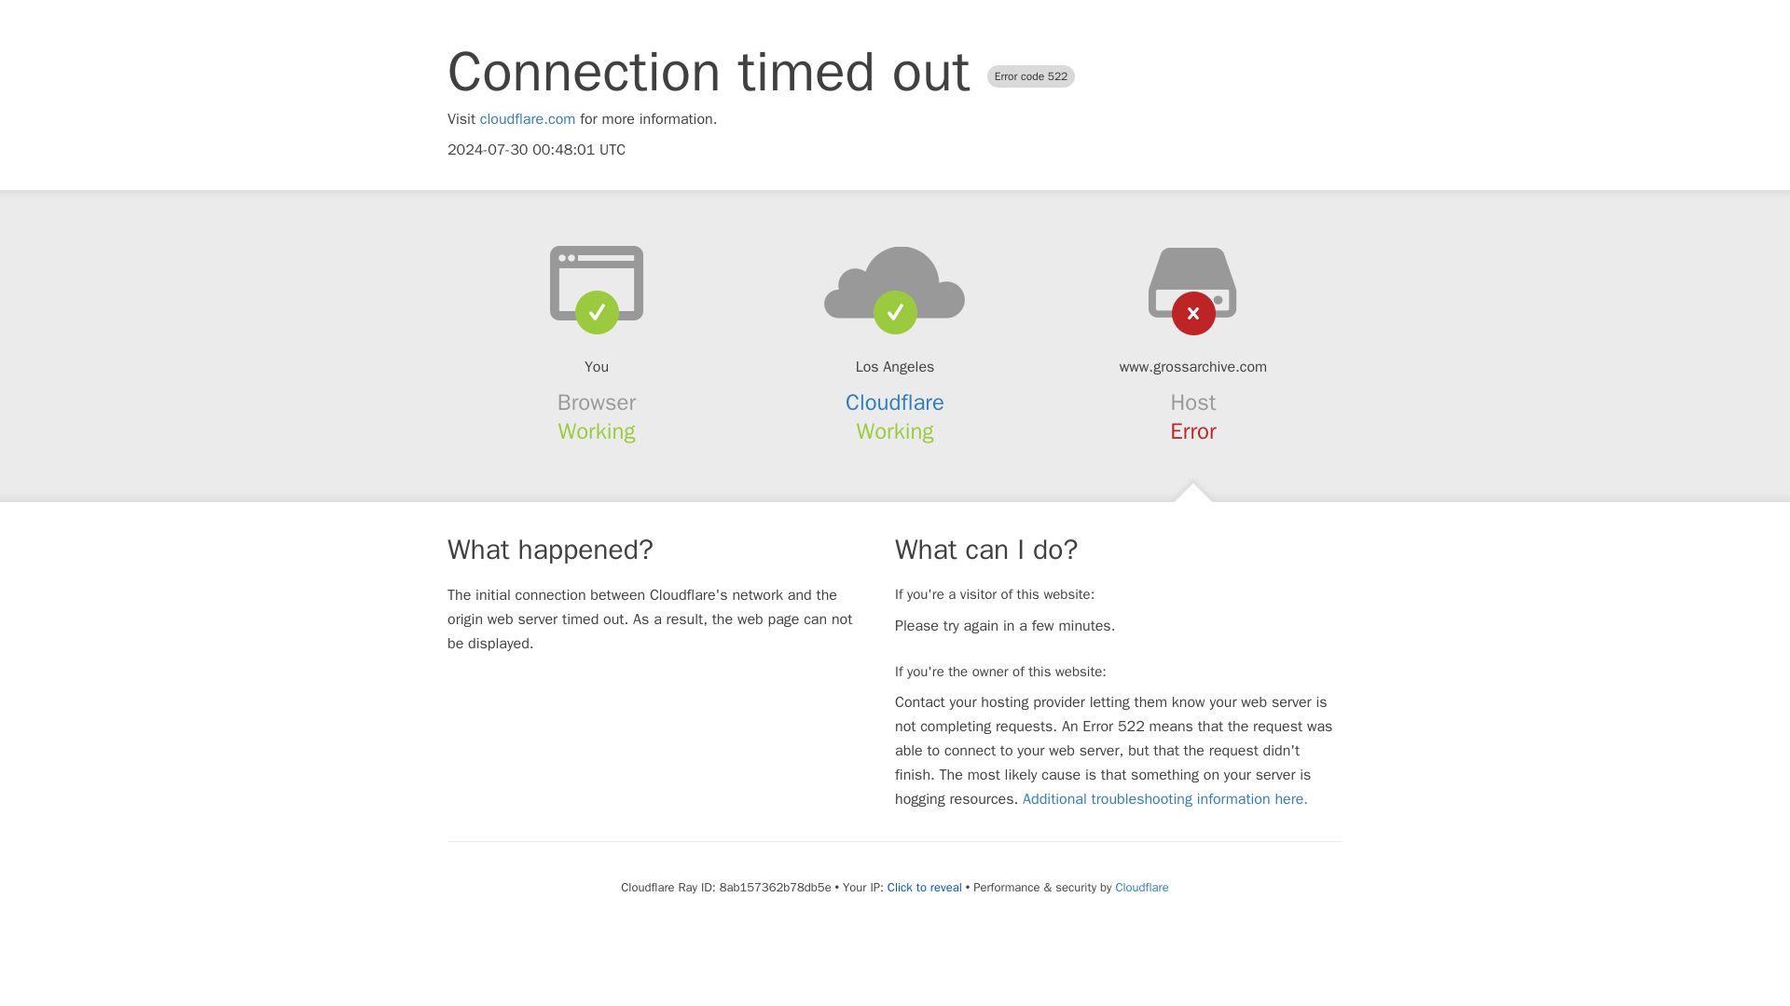 The height and width of the screenshot is (1006, 1790). What do you see at coordinates (1141, 887) in the screenshot?
I see `Cloudflare` at bounding box center [1141, 887].